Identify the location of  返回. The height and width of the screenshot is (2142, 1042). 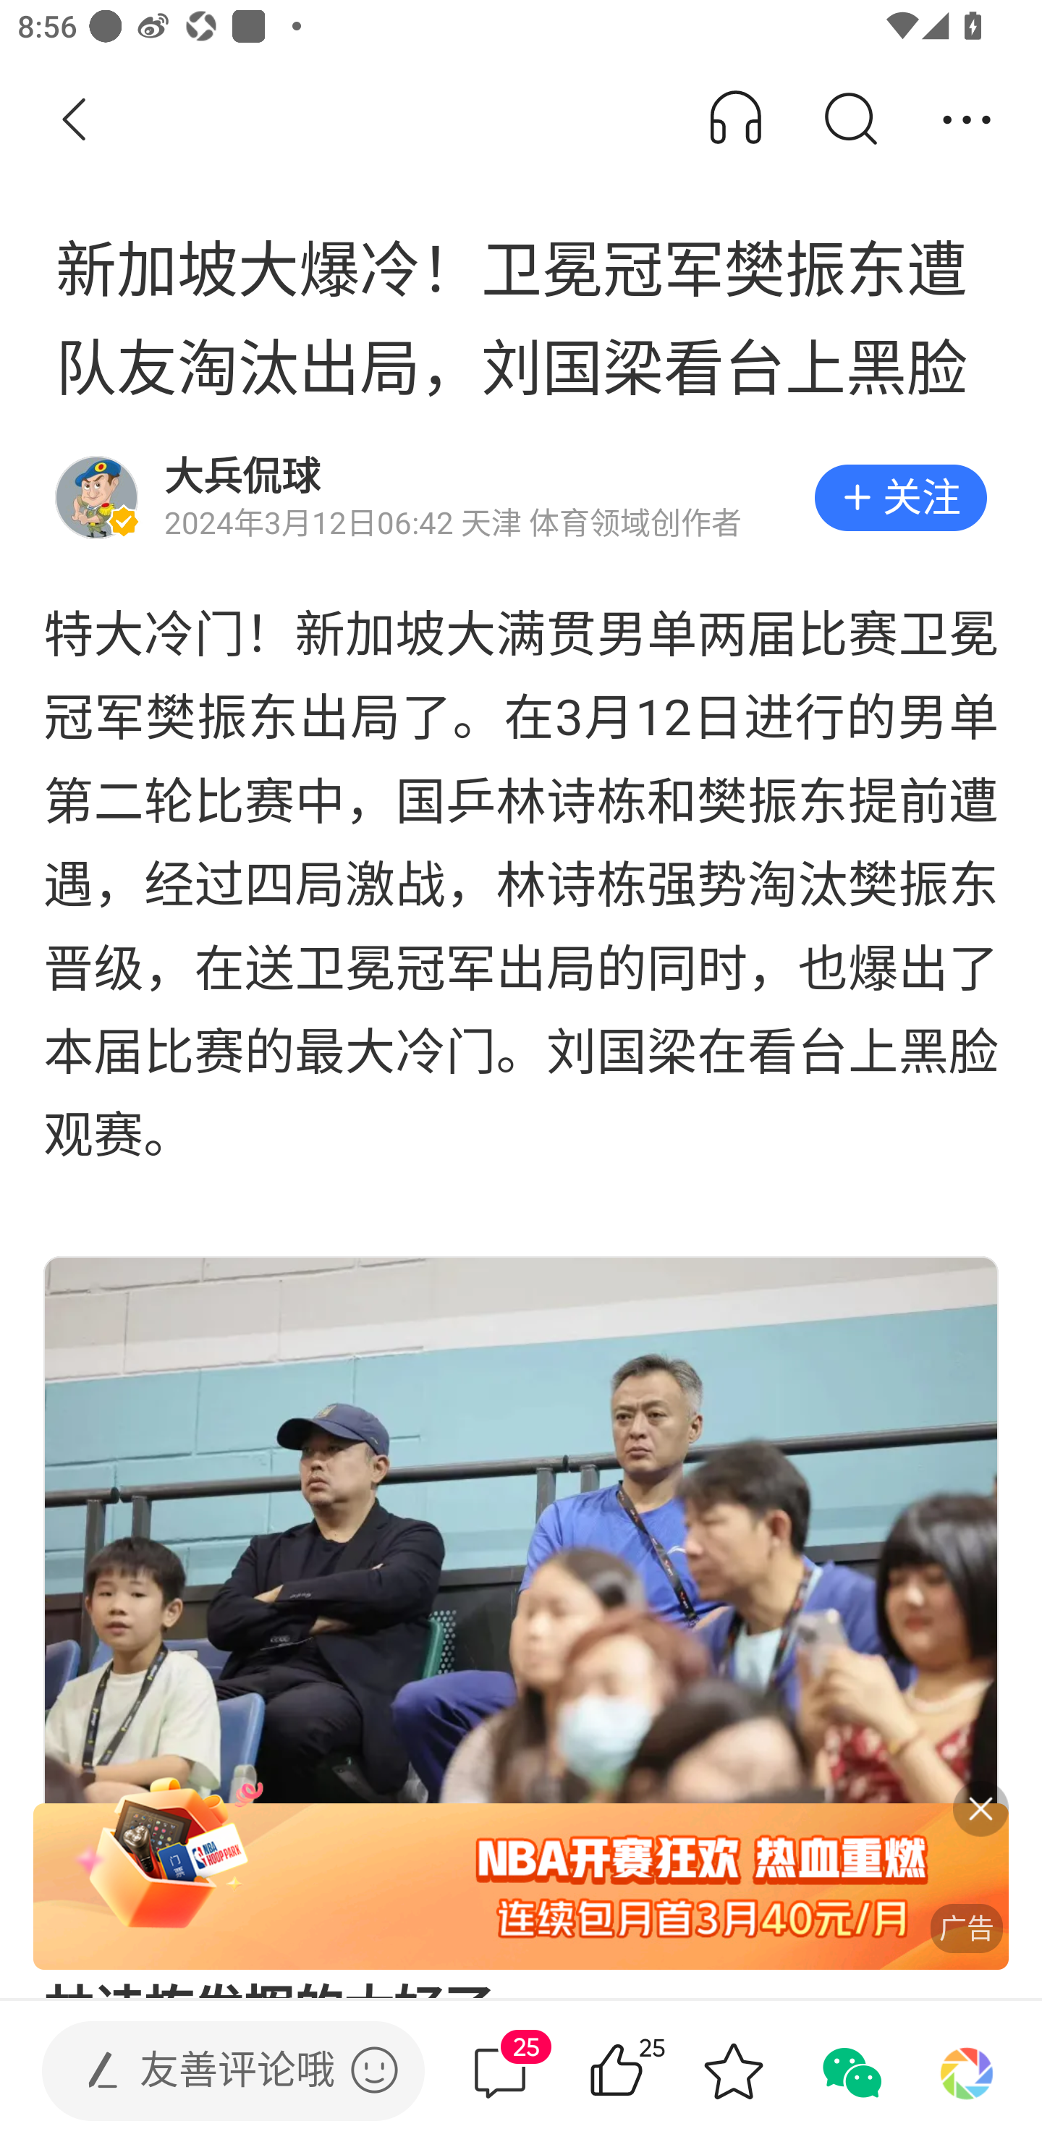
(75, 120).